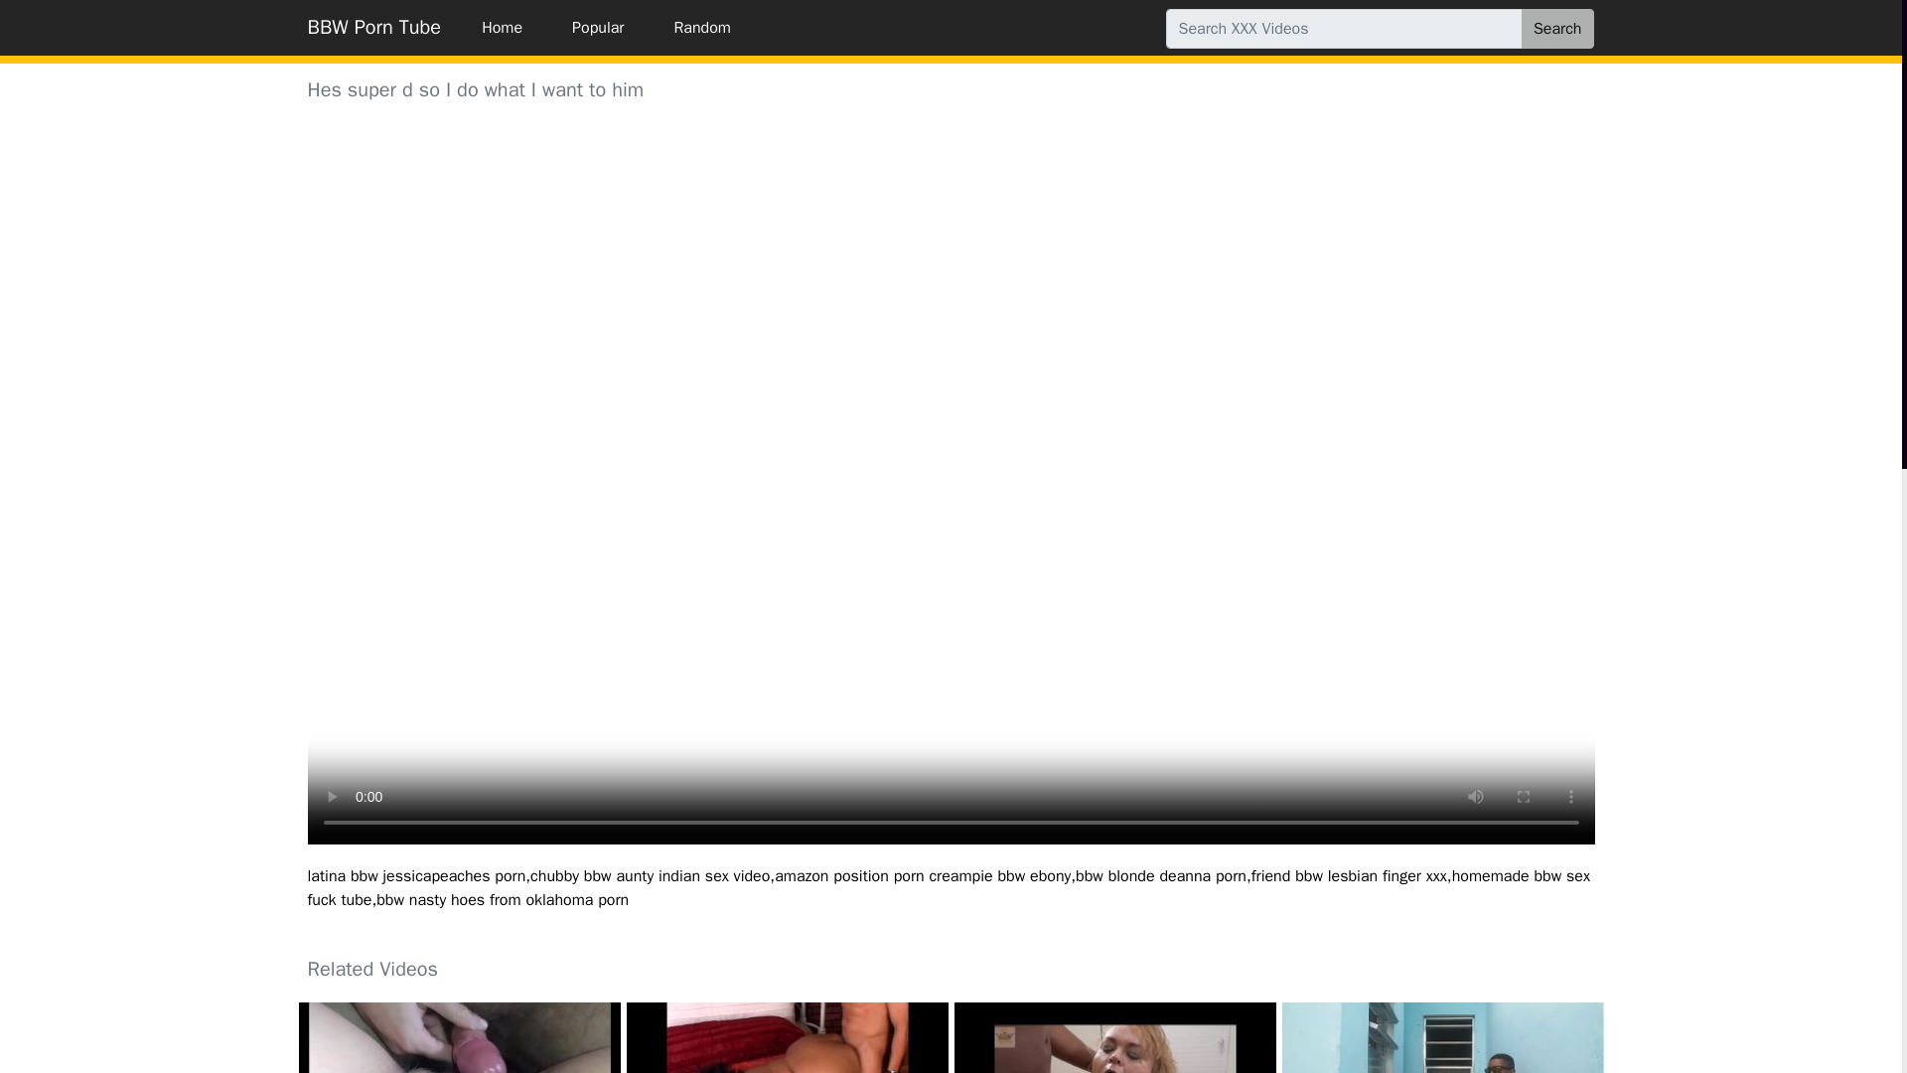  Describe the element at coordinates (598, 28) in the screenshot. I see `Popular` at that location.